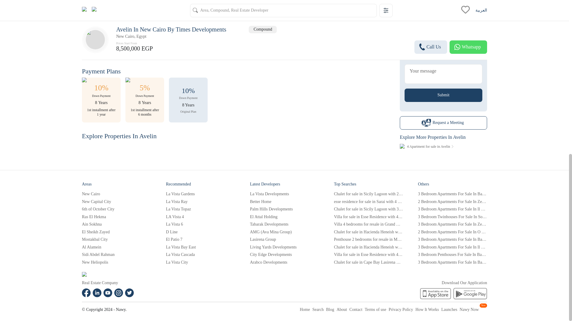 The height and width of the screenshot is (321, 572). I want to click on New Cairo, so click(116, 194).